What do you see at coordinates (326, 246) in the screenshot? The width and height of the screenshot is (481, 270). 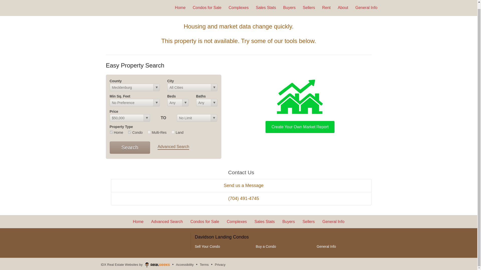 I see `General Info` at bounding box center [326, 246].